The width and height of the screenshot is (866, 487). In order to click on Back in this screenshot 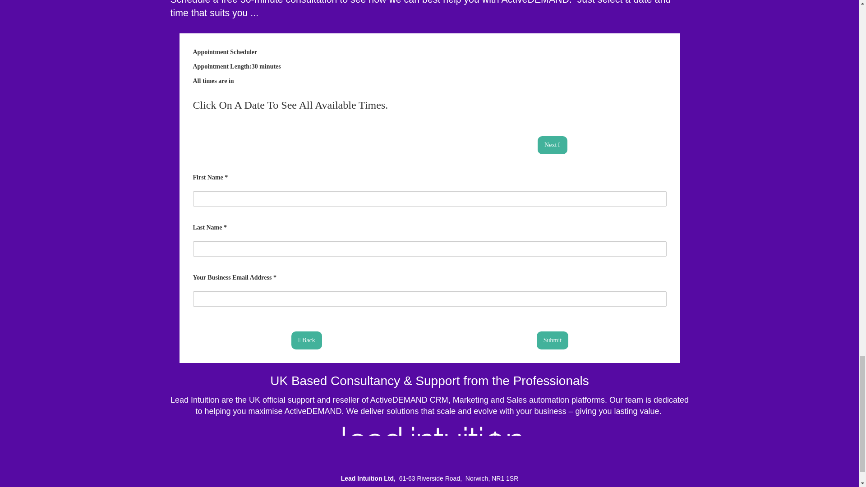, I will do `click(306, 339)`.